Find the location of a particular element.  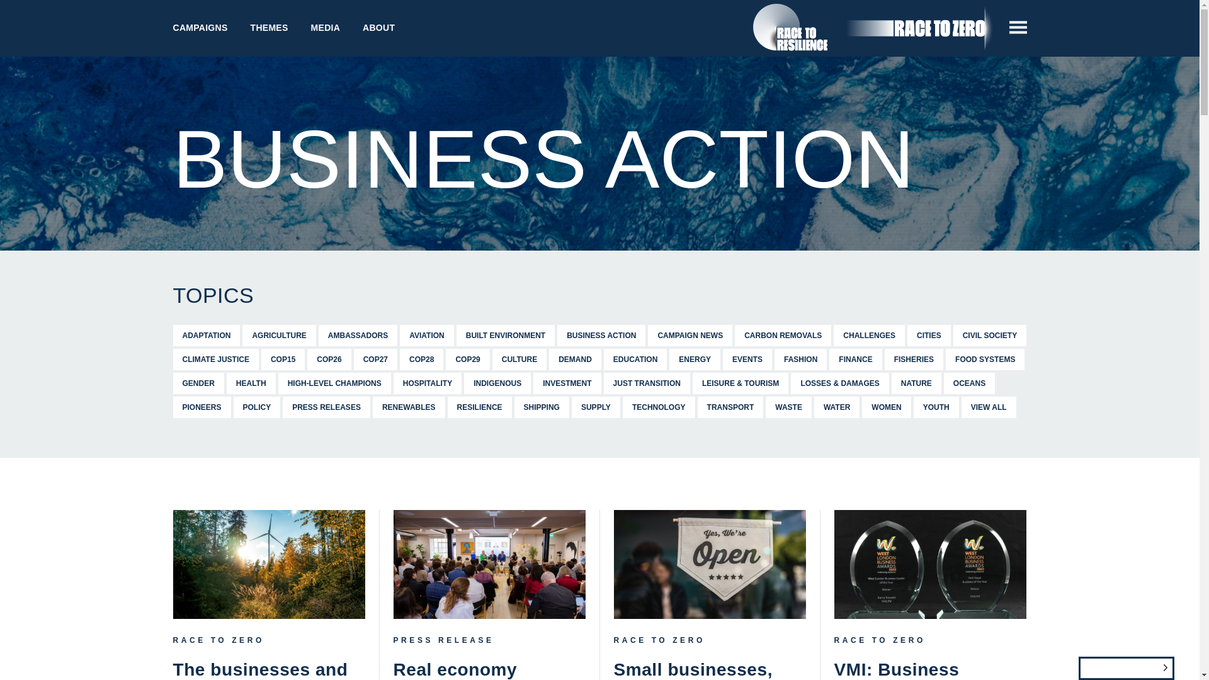

THEMES is located at coordinates (270, 28).